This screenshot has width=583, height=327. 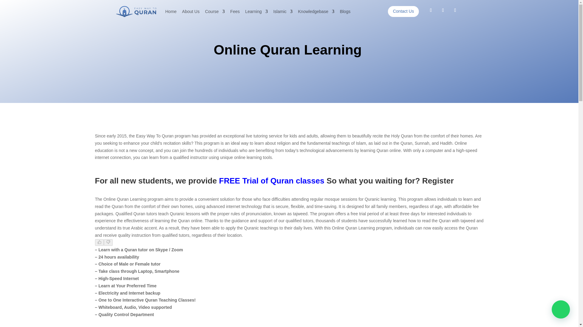 I want to click on Follow on X, so click(x=443, y=10).